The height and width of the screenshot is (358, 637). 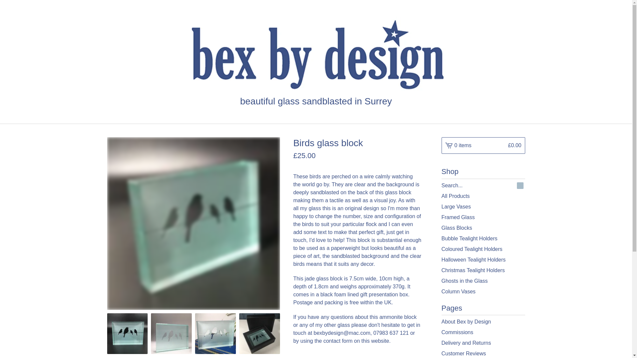 I want to click on Customer Reviews, so click(x=483, y=353).